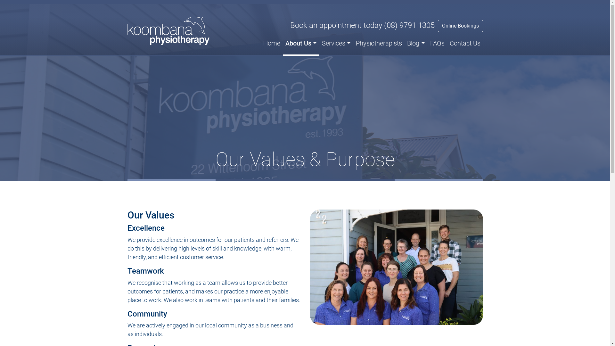 The height and width of the screenshot is (346, 615). I want to click on Services, so click(336, 44).